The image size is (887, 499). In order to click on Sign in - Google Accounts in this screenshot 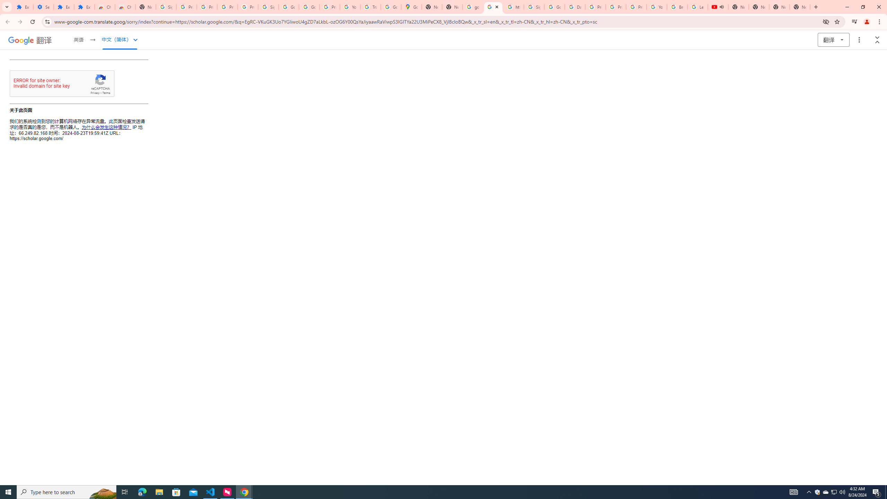, I will do `click(534, 7)`.